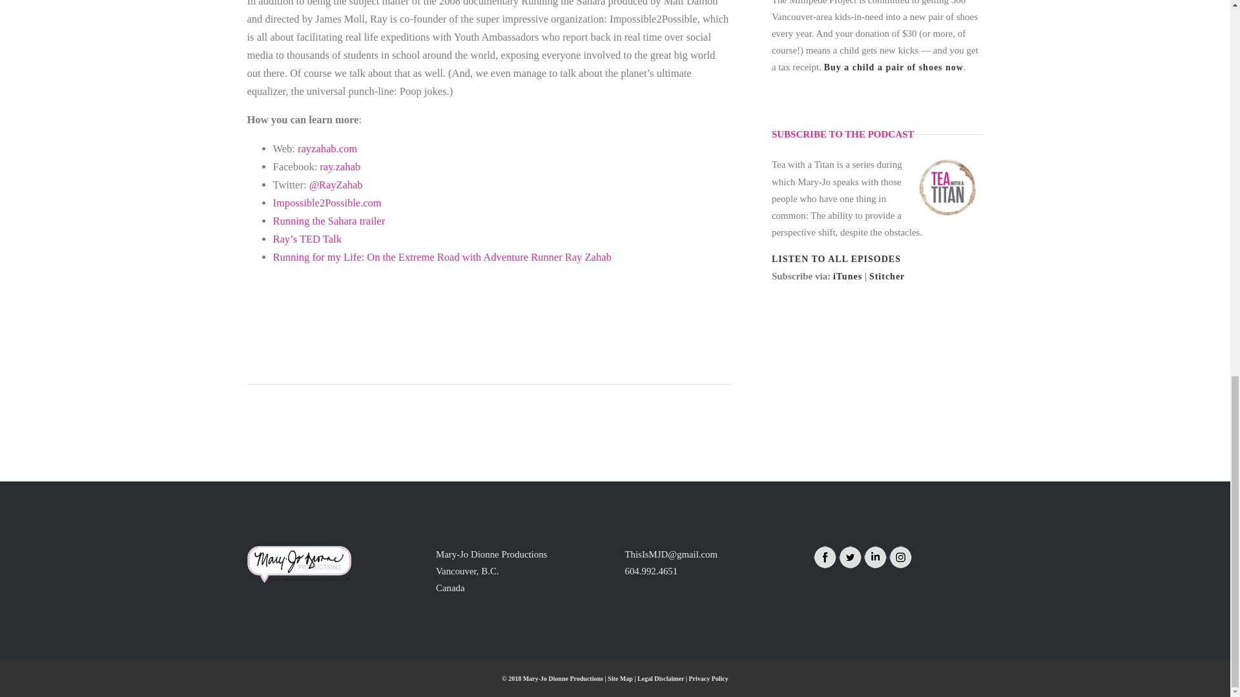 This screenshot has width=1240, height=697. What do you see at coordinates (847, 276) in the screenshot?
I see `iTunes` at bounding box center [847, 276].